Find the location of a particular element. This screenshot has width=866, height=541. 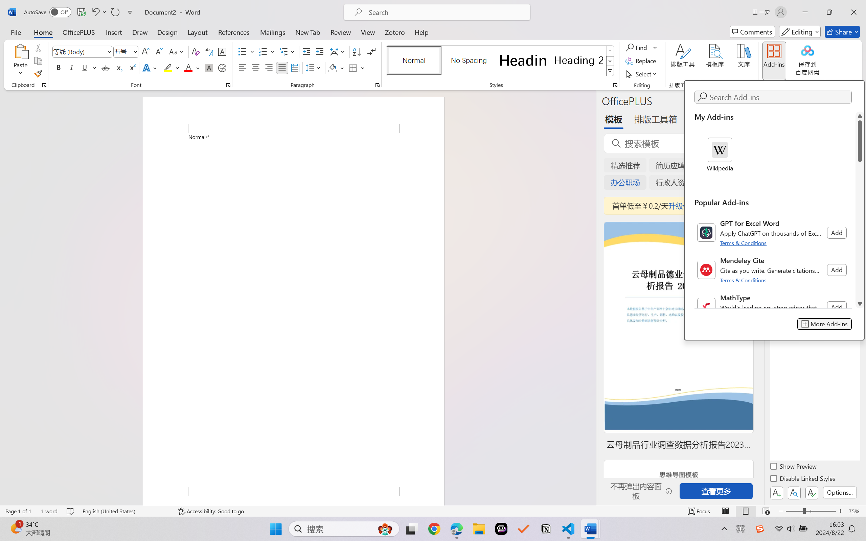

Italic is located at coordinates (72, 68).